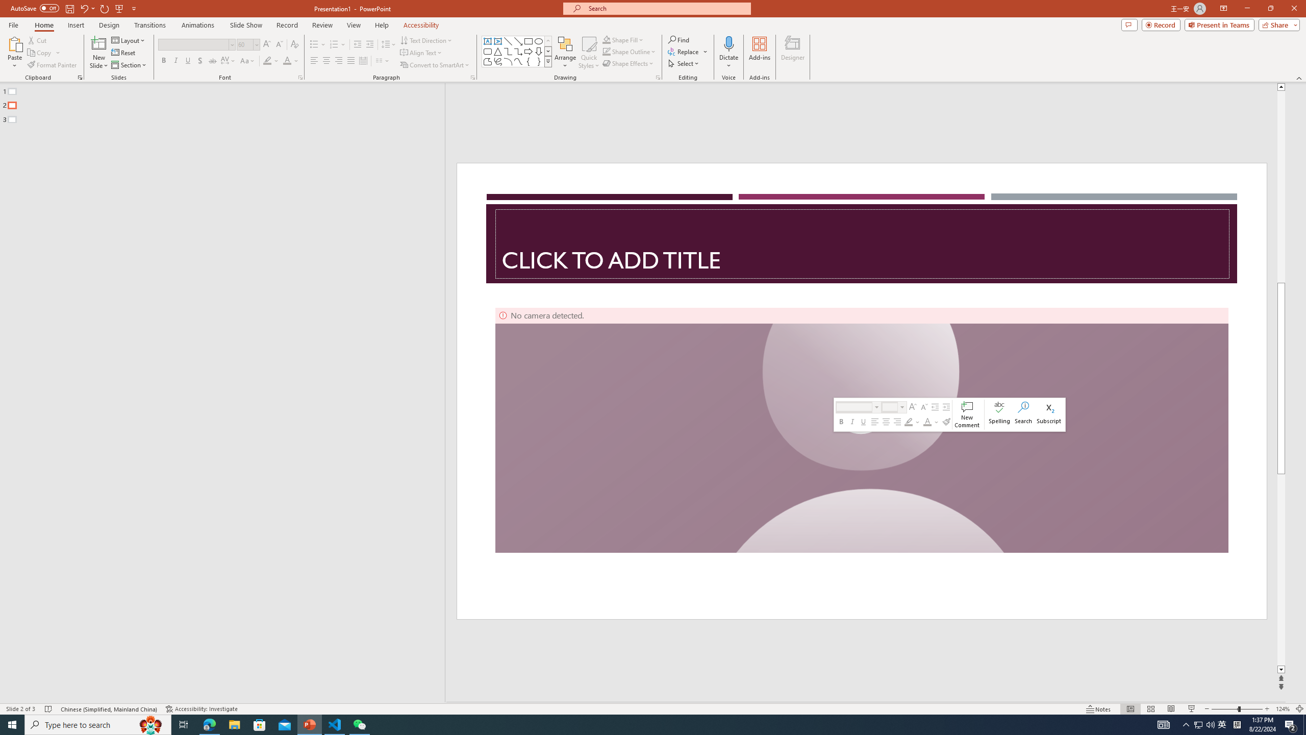  Describe the element at coordinates (44, 53) in the screenshot. I see `Copy` at that location.